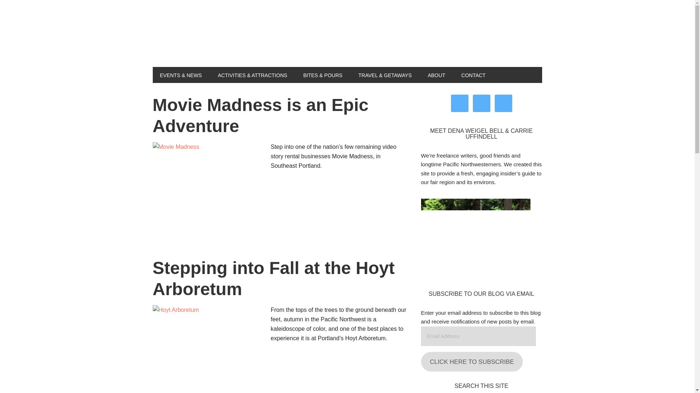 The width and height of the screenshot is (700, 393). I want to click on CONTACT, so click(473, 75).